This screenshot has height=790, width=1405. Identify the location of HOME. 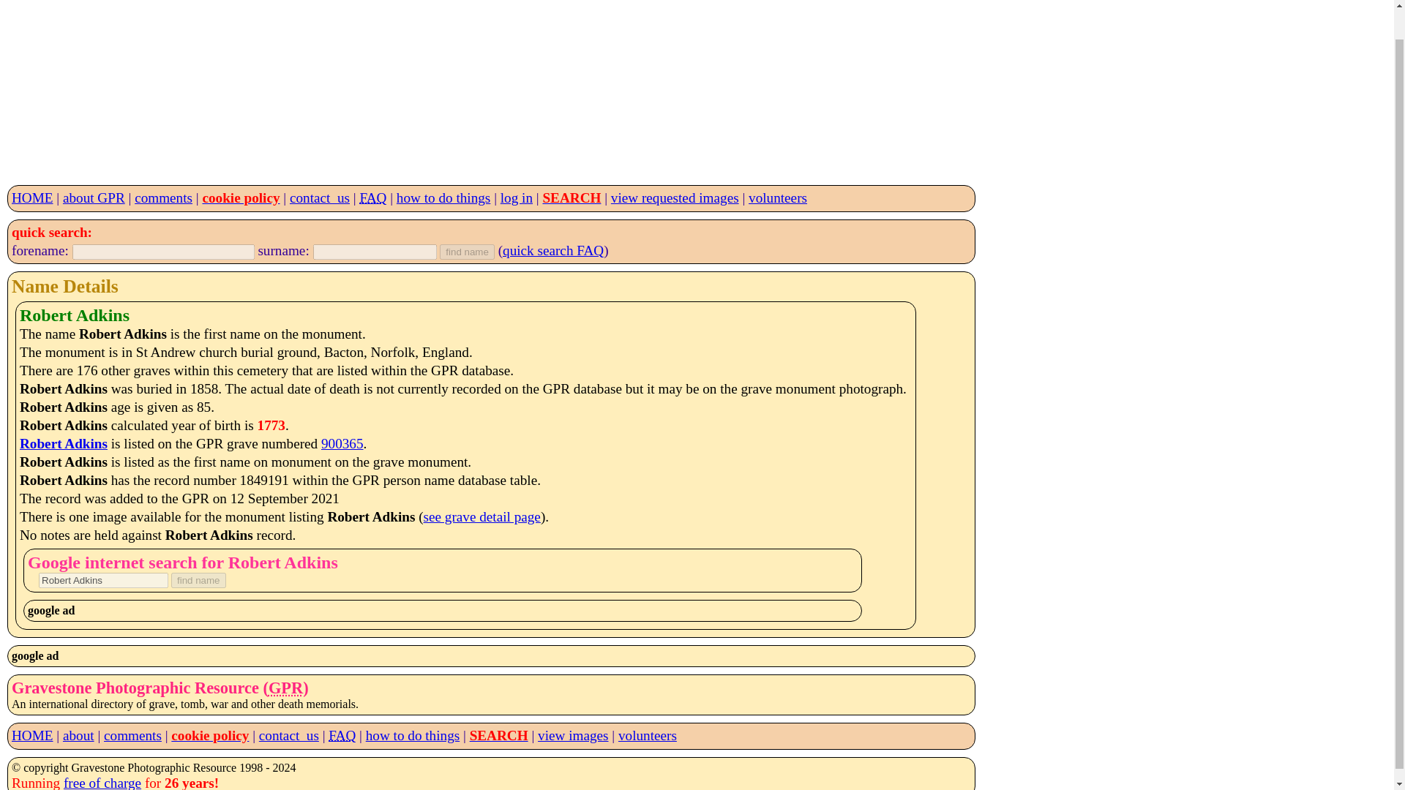
(32, 197).